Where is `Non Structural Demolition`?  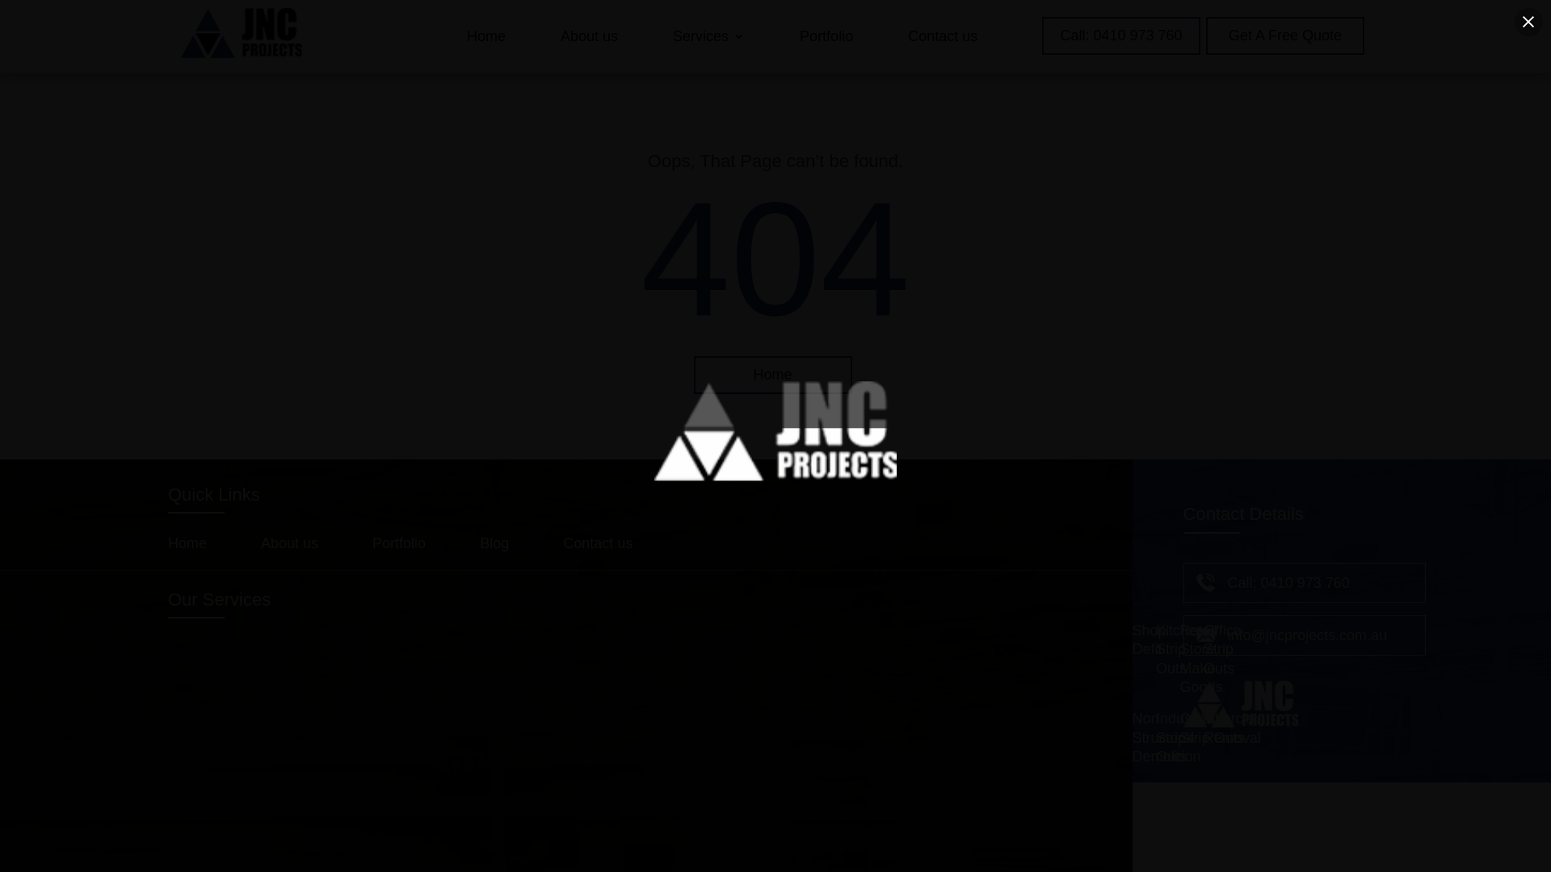
Non Structural Demolition is located at coordinates (1166, 741).